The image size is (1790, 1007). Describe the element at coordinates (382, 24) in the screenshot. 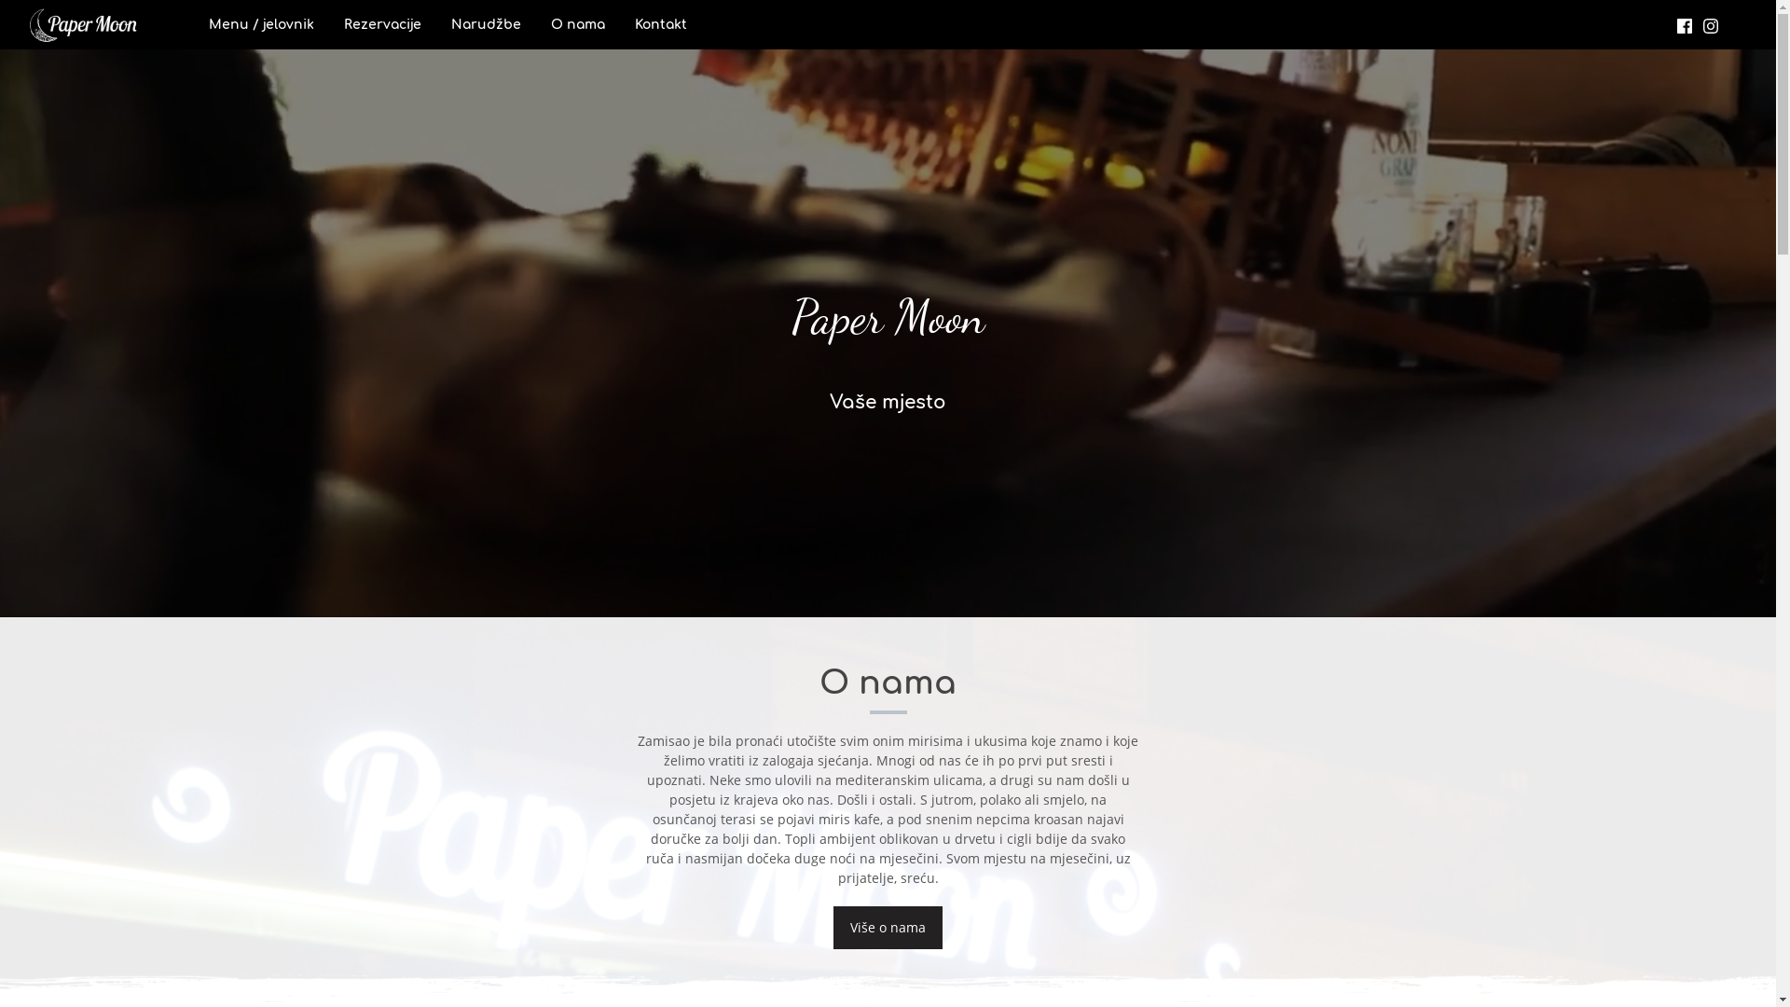

I see `Rezervacije` at that location.